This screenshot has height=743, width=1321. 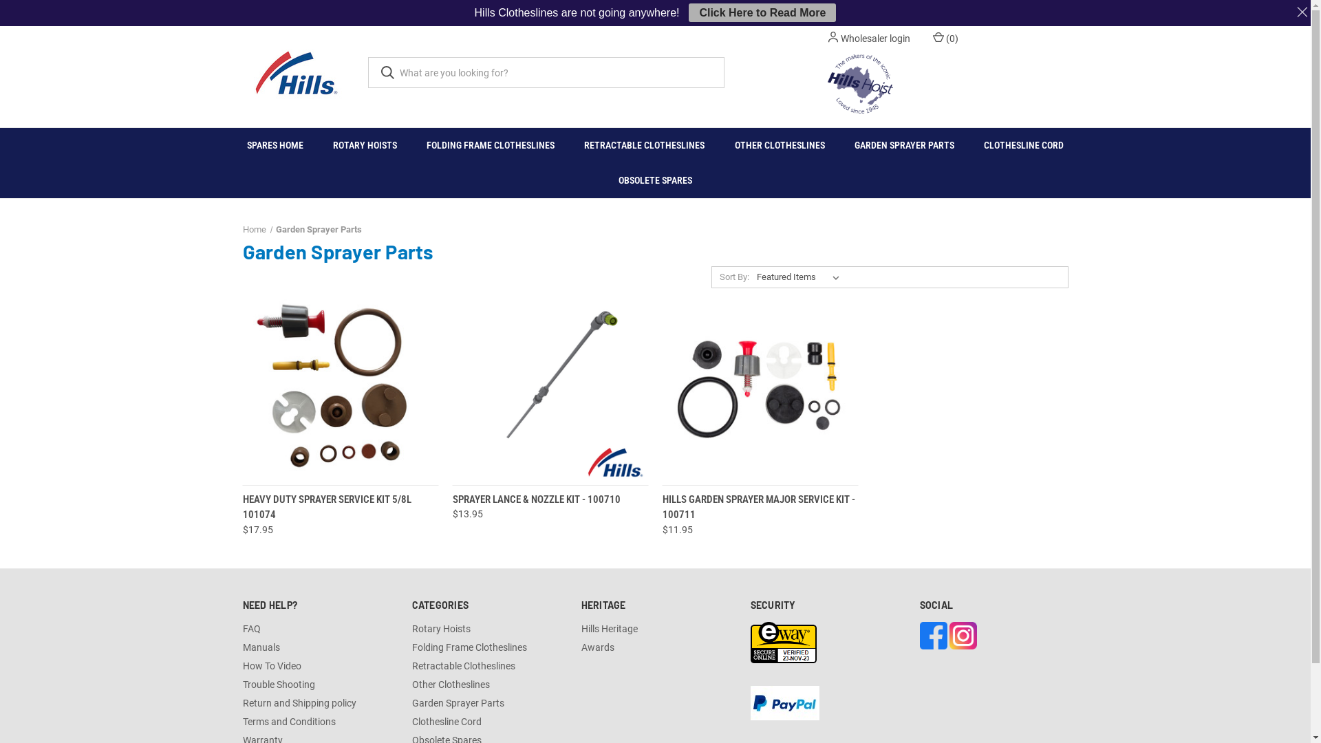 I want to click on Other Clotheslines, so click(x=450, y=685).